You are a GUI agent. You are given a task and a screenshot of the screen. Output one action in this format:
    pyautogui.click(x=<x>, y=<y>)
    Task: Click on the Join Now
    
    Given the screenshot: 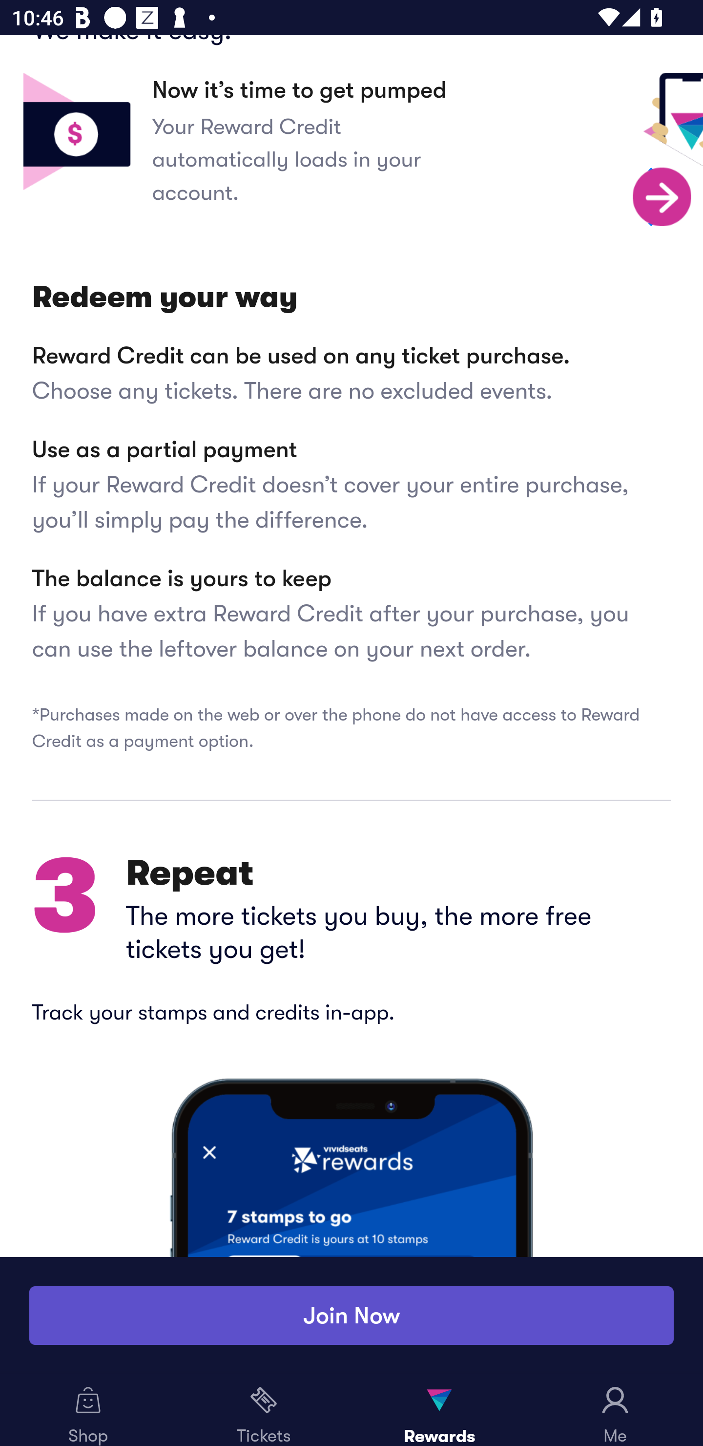 What is the action you would take?
    pyautogui.click(x=351, y=1316)
    